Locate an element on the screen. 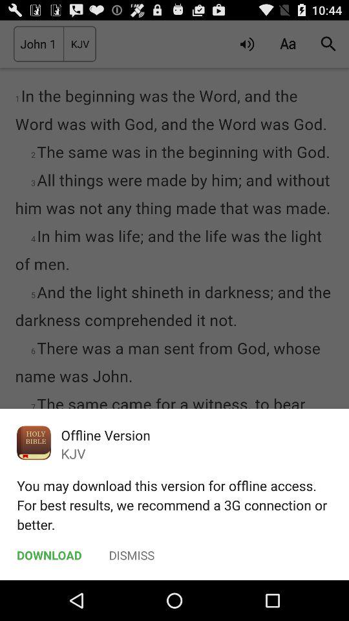 The height and width of the screenshot is (621, 349). flip to the dismiss is located at coordinates (132, 555).